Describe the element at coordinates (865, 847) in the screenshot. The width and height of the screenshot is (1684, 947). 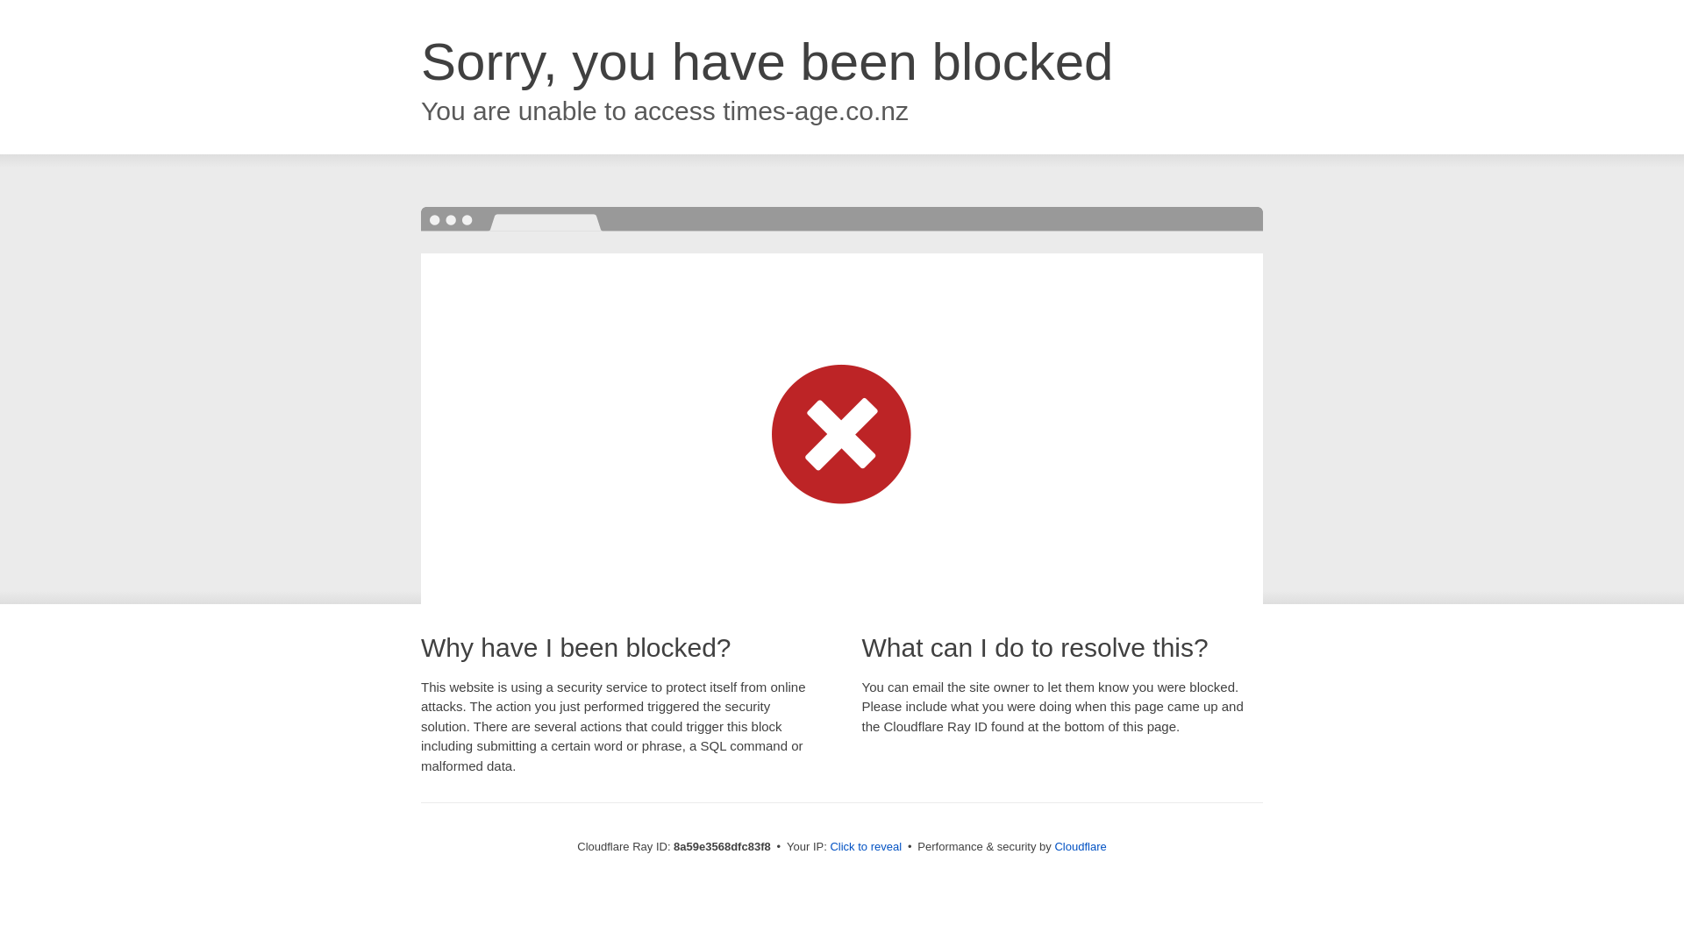
I see `Click to reveal` at that location.